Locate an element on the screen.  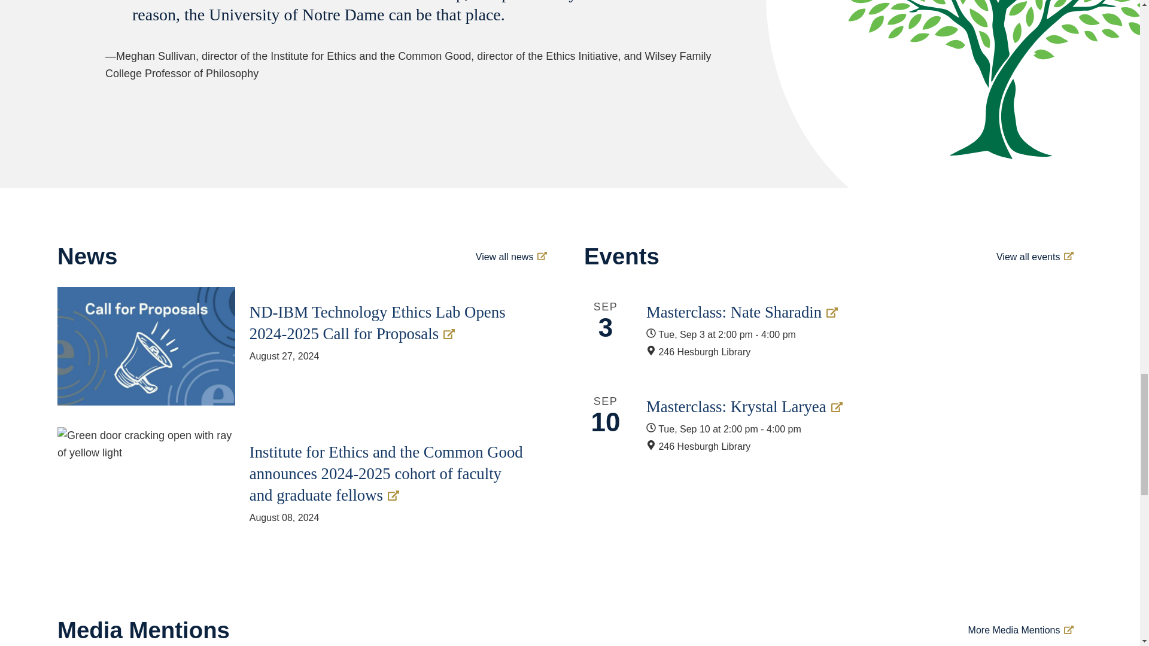
View all news is located at coordinates (511, 257).